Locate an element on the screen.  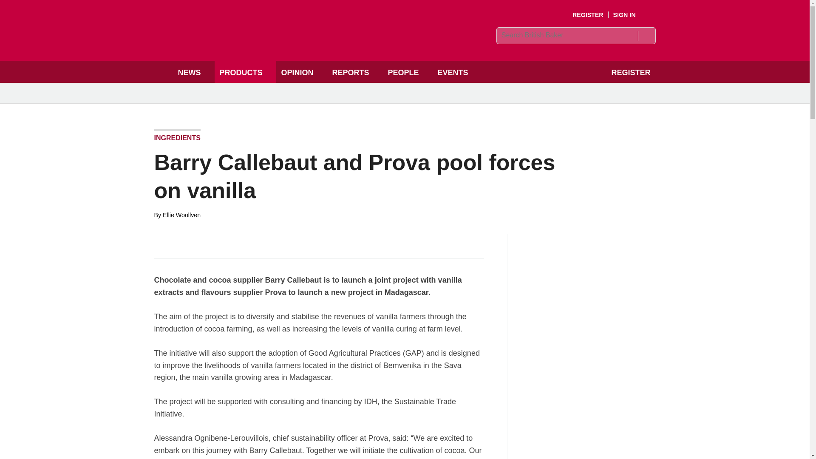
Share this on Linked in is located at coordinates (198, 246).